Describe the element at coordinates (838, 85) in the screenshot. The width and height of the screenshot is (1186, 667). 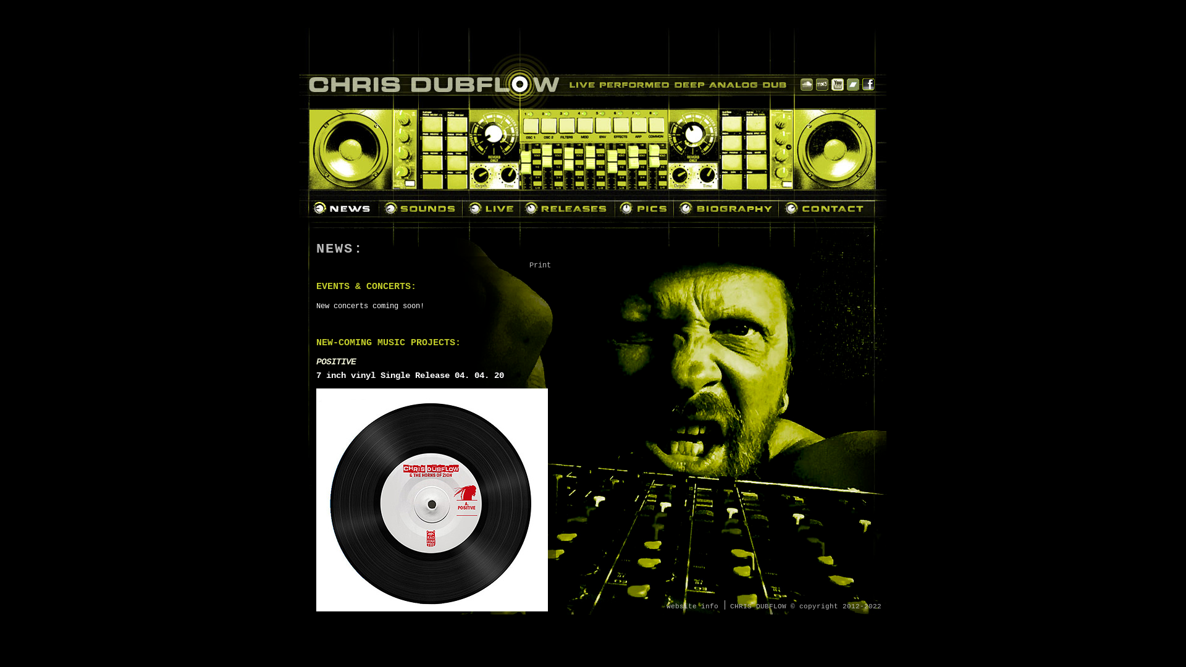
I see `YOUTUBE` at that location.